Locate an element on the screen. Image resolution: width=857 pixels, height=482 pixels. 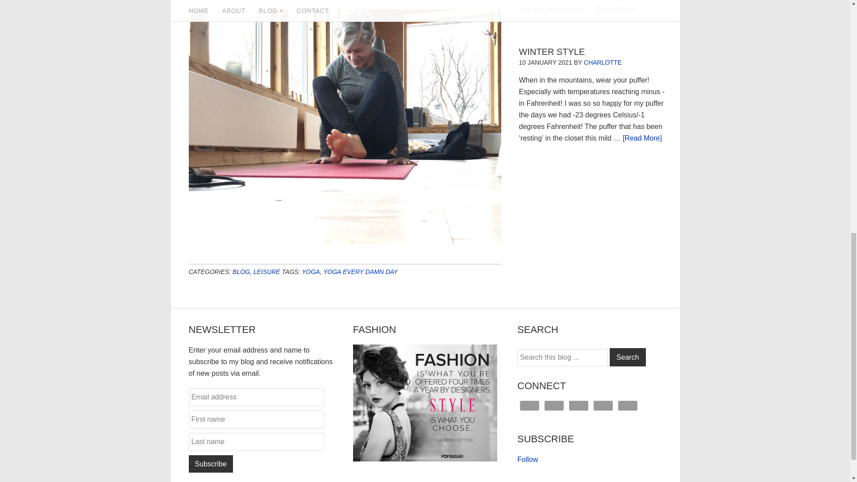
YOGA is located at coordinates (311, 271).